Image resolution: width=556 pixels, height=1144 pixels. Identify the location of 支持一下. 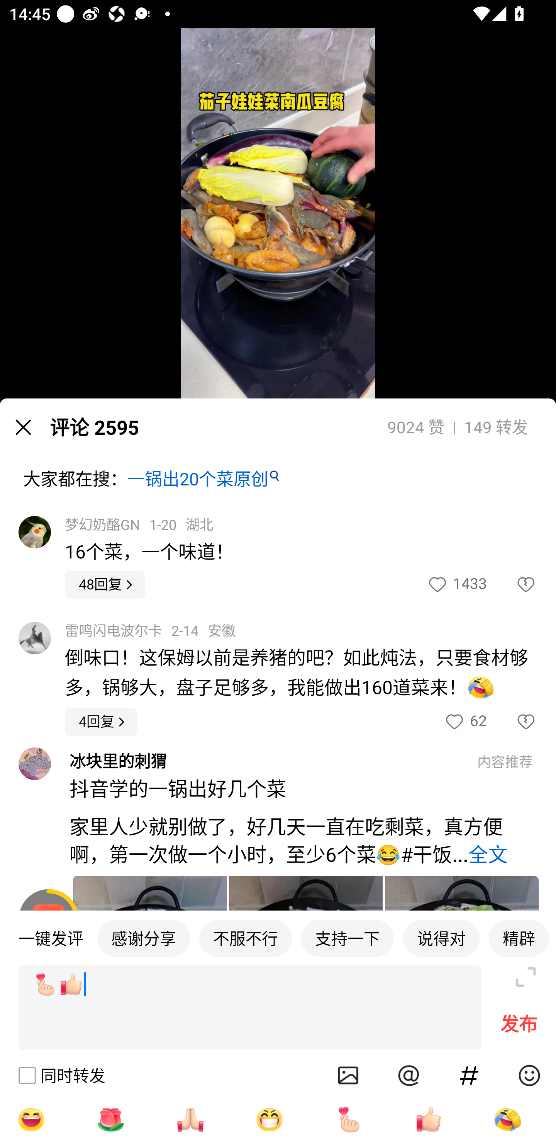
(347, 938).